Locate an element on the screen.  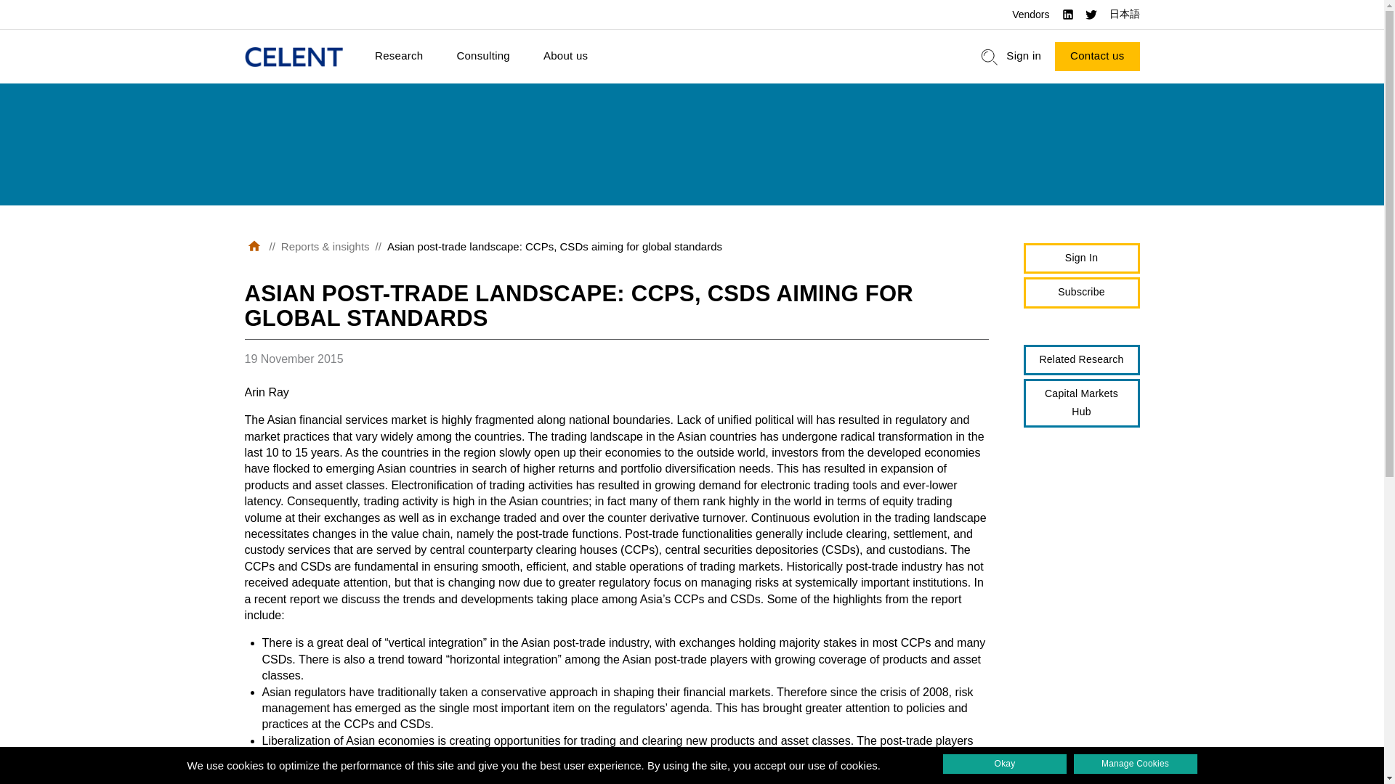
search is located at coordinates (990, 57).